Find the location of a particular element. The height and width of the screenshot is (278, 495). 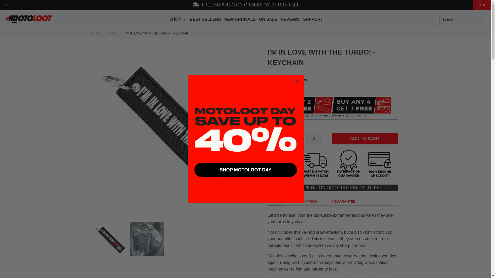

Shop All is located at coordinates (113, 33).